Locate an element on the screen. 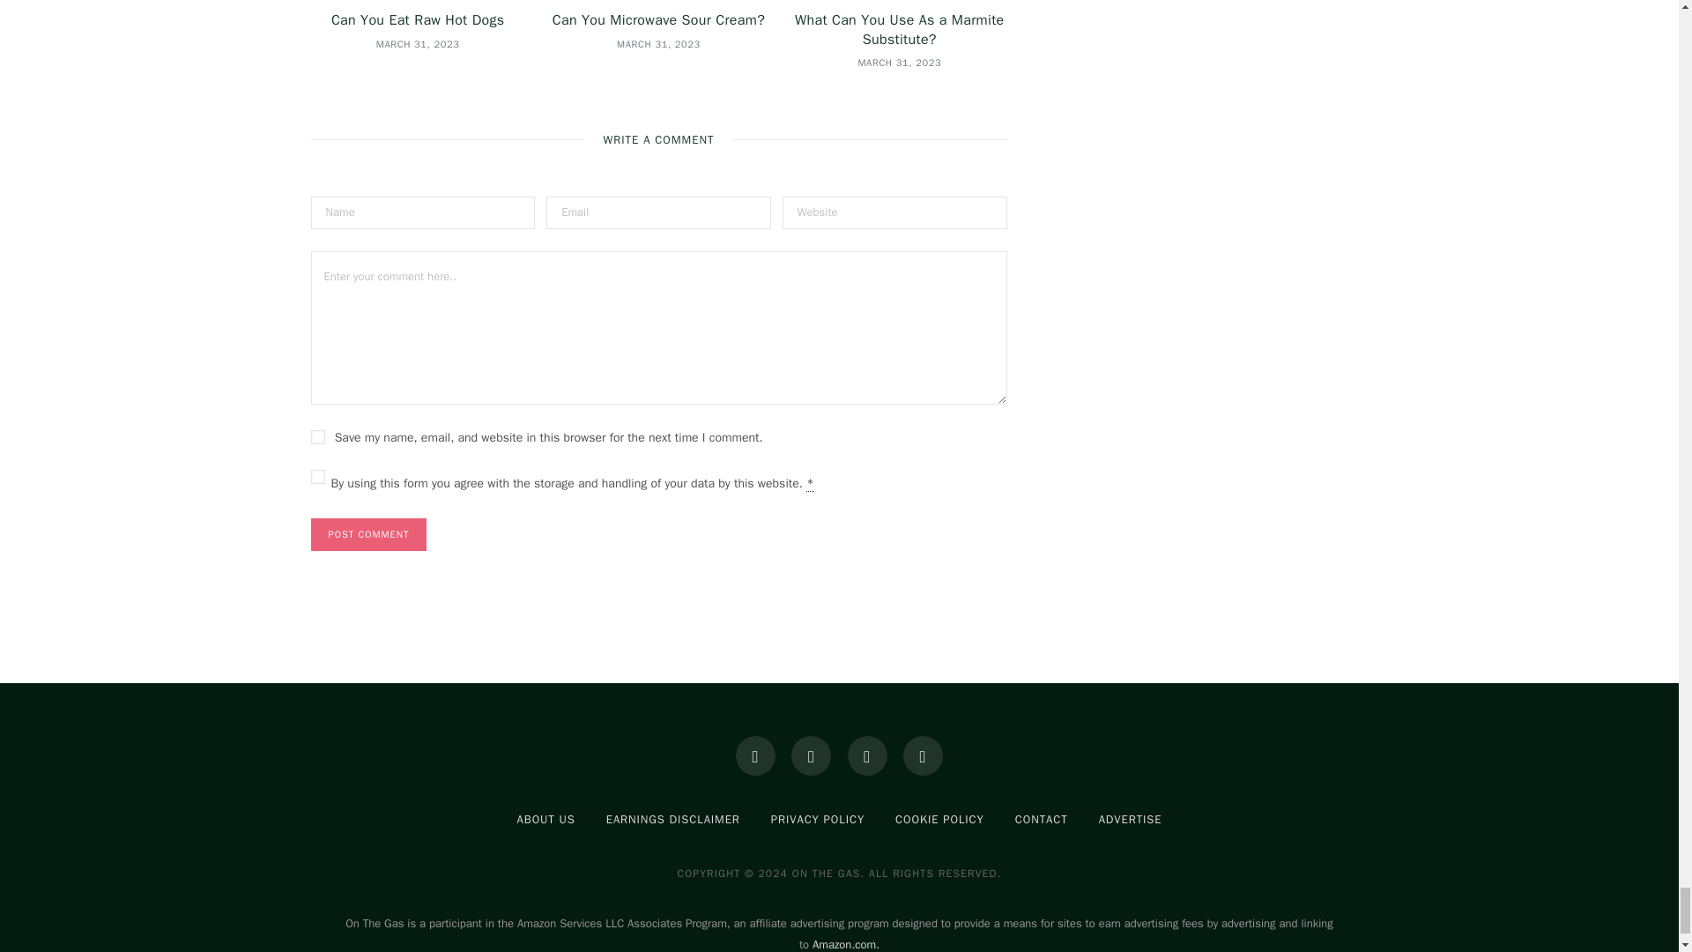  Instagram is located at coordinates (811, 755).